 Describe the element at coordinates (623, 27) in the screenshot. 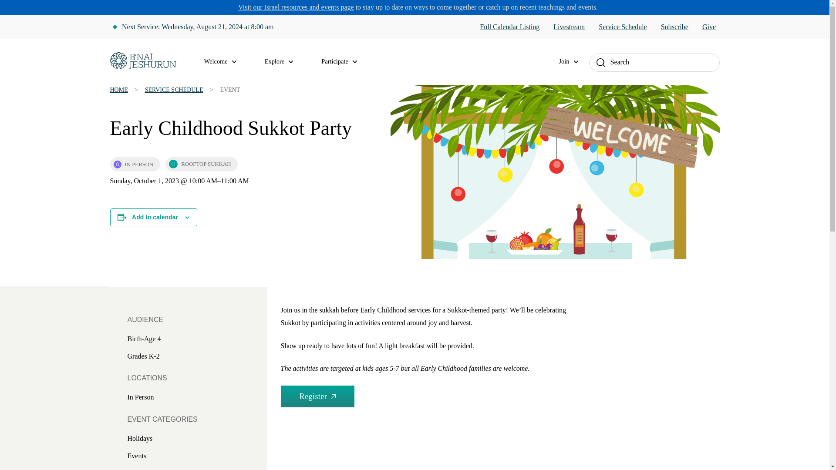

I see `Service Schedule` at that location.